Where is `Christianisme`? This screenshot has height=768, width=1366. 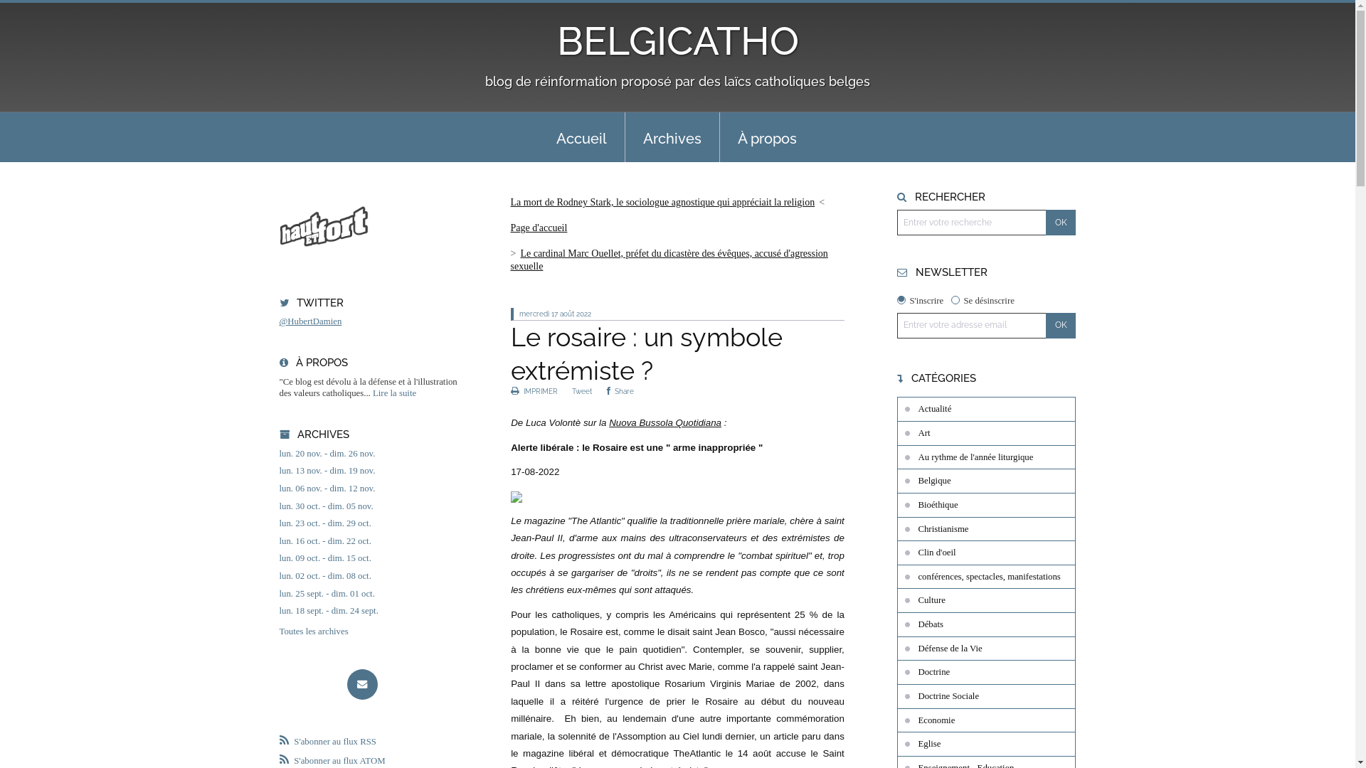 Christianisme is located at coordinates (986, 529).